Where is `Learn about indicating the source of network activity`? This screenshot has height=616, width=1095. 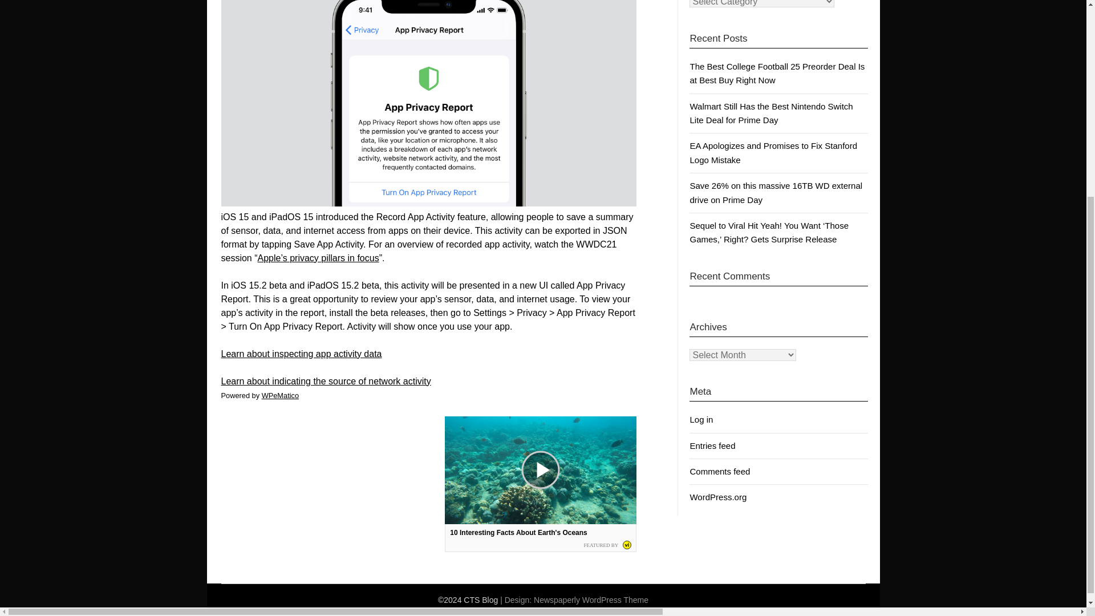
Learn about indicating the source of network activity is located at coordinates (326, 381).